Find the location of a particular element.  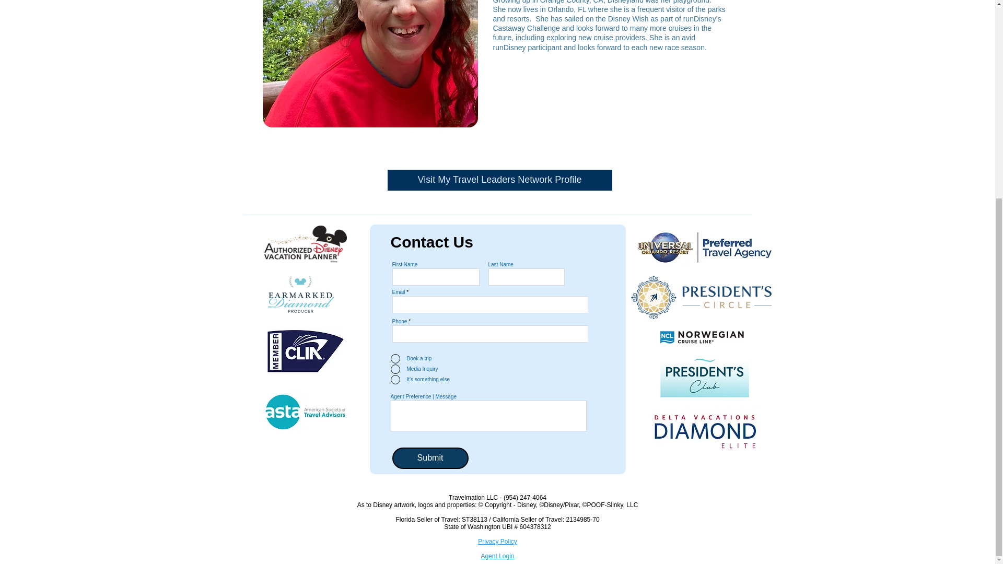

Privacy Policy is located at coordinates (497, 542).